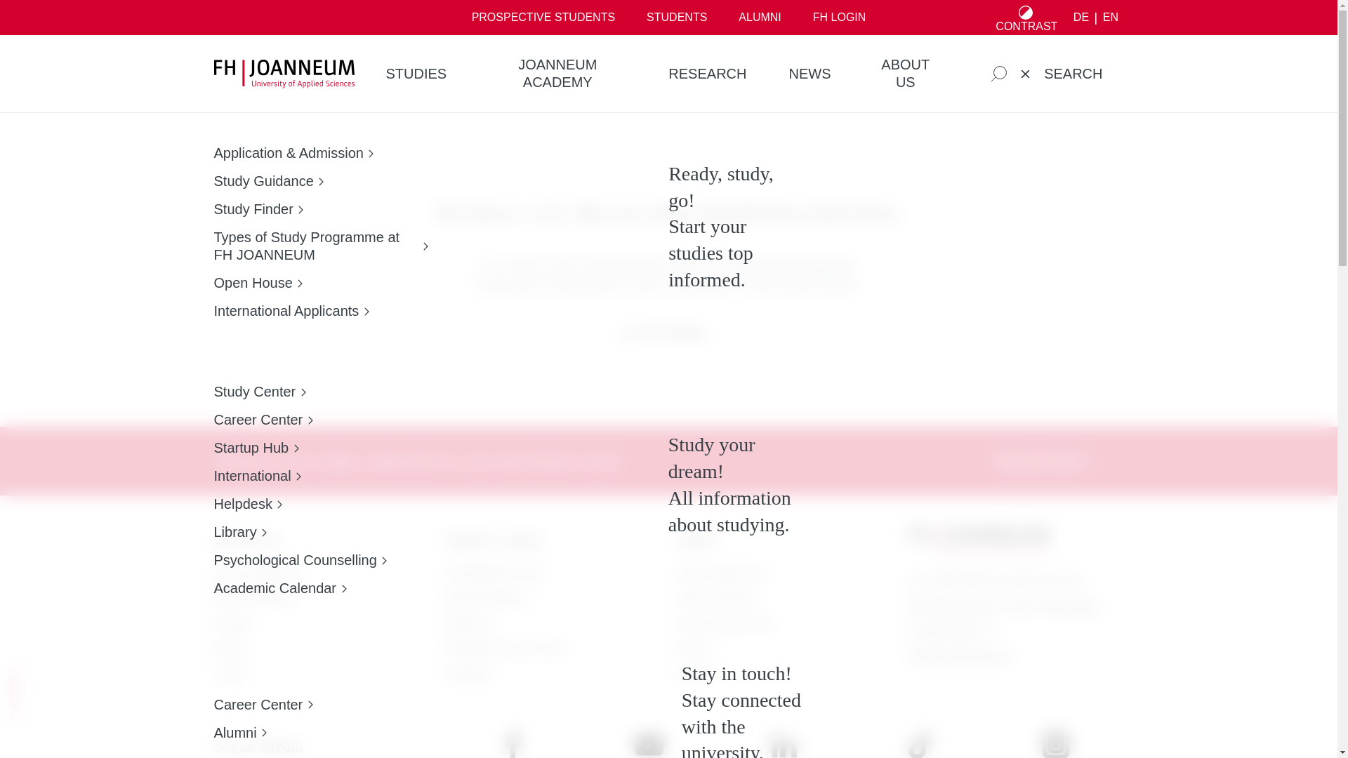 The width and height of the screenshot is (1348, 758). Describe the element at coordinates (320, 246) in the screenshot. I see `Types of Study Programme at FH JOANNEUM` at that location.